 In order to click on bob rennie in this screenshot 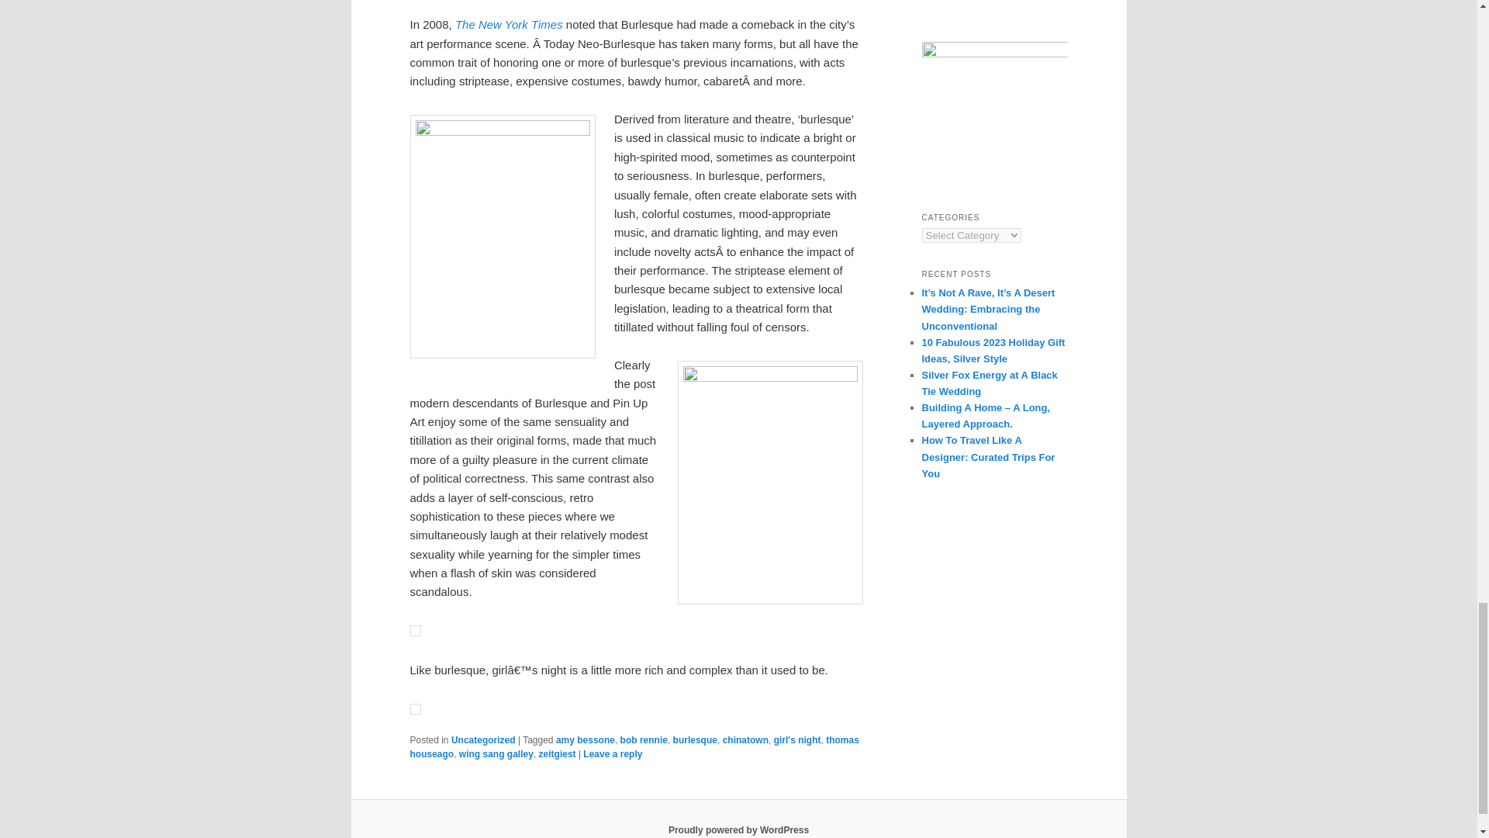, I will do `click(644, 740)`.